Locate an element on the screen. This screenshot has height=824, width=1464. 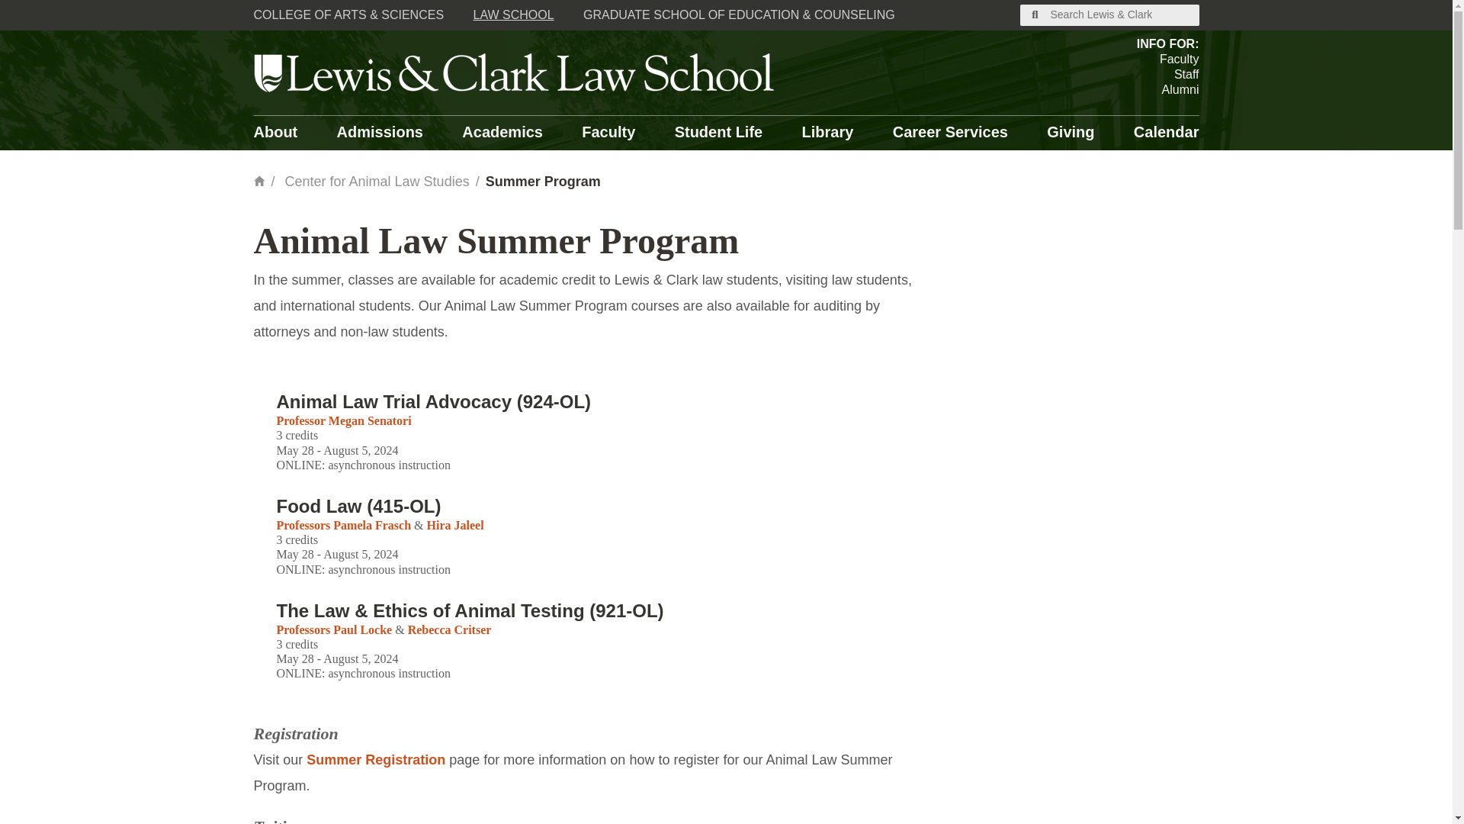
Submit Search is located at coordinates (1035, 15).